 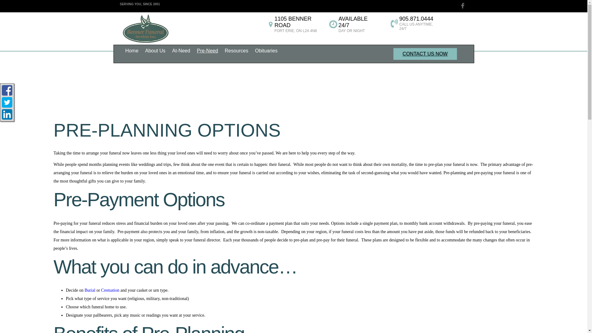 I want to click on Obituaries, so click(x=266, y=51).